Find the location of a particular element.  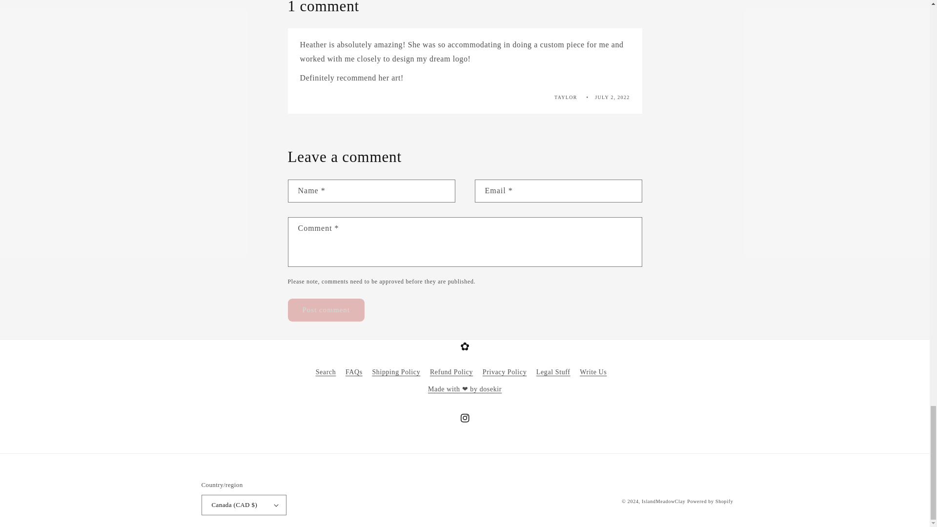

Shipping Policy is located at coordinates (396, 372).